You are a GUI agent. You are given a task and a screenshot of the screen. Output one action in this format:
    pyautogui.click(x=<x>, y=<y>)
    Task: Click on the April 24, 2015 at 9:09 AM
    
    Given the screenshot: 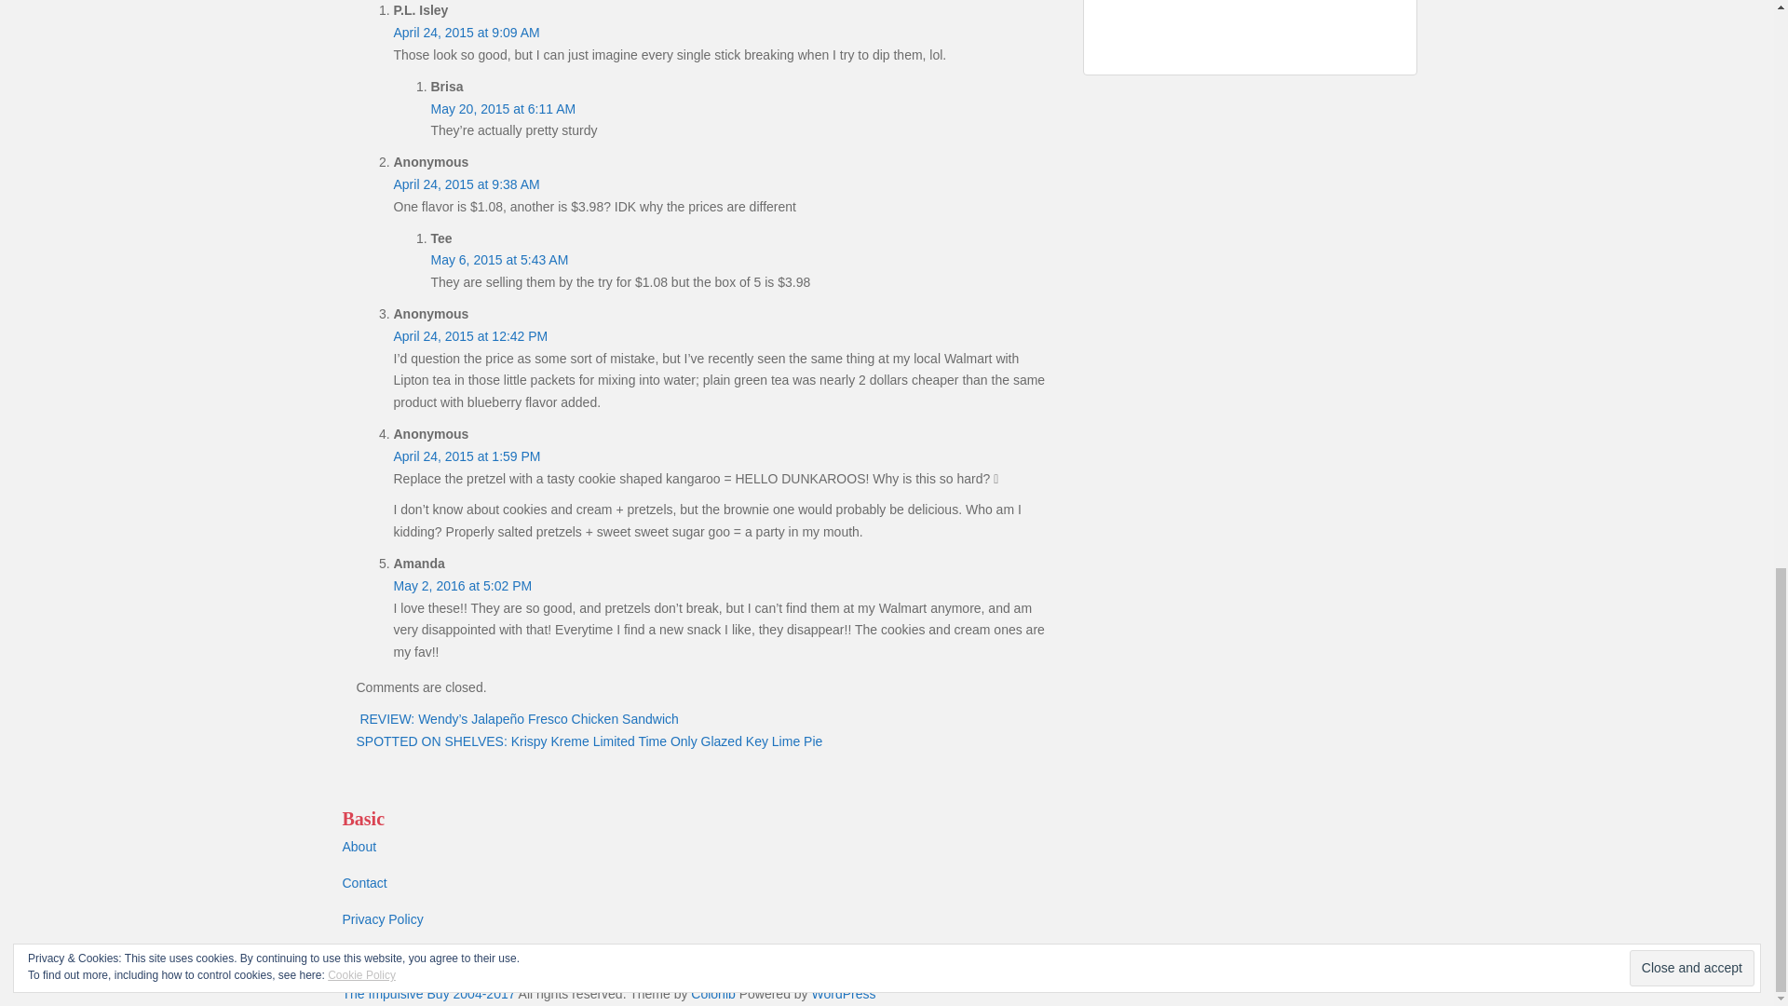 What is the action you would take?
    pyautogui.click(x=466, y=33)
    